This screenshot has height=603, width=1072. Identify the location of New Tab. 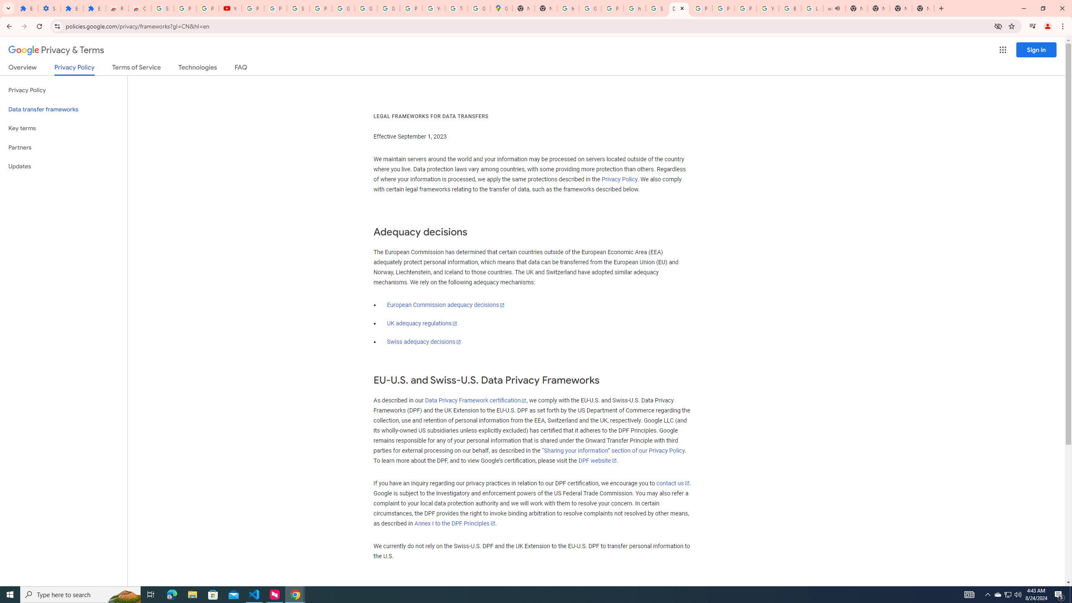
(923, 8).